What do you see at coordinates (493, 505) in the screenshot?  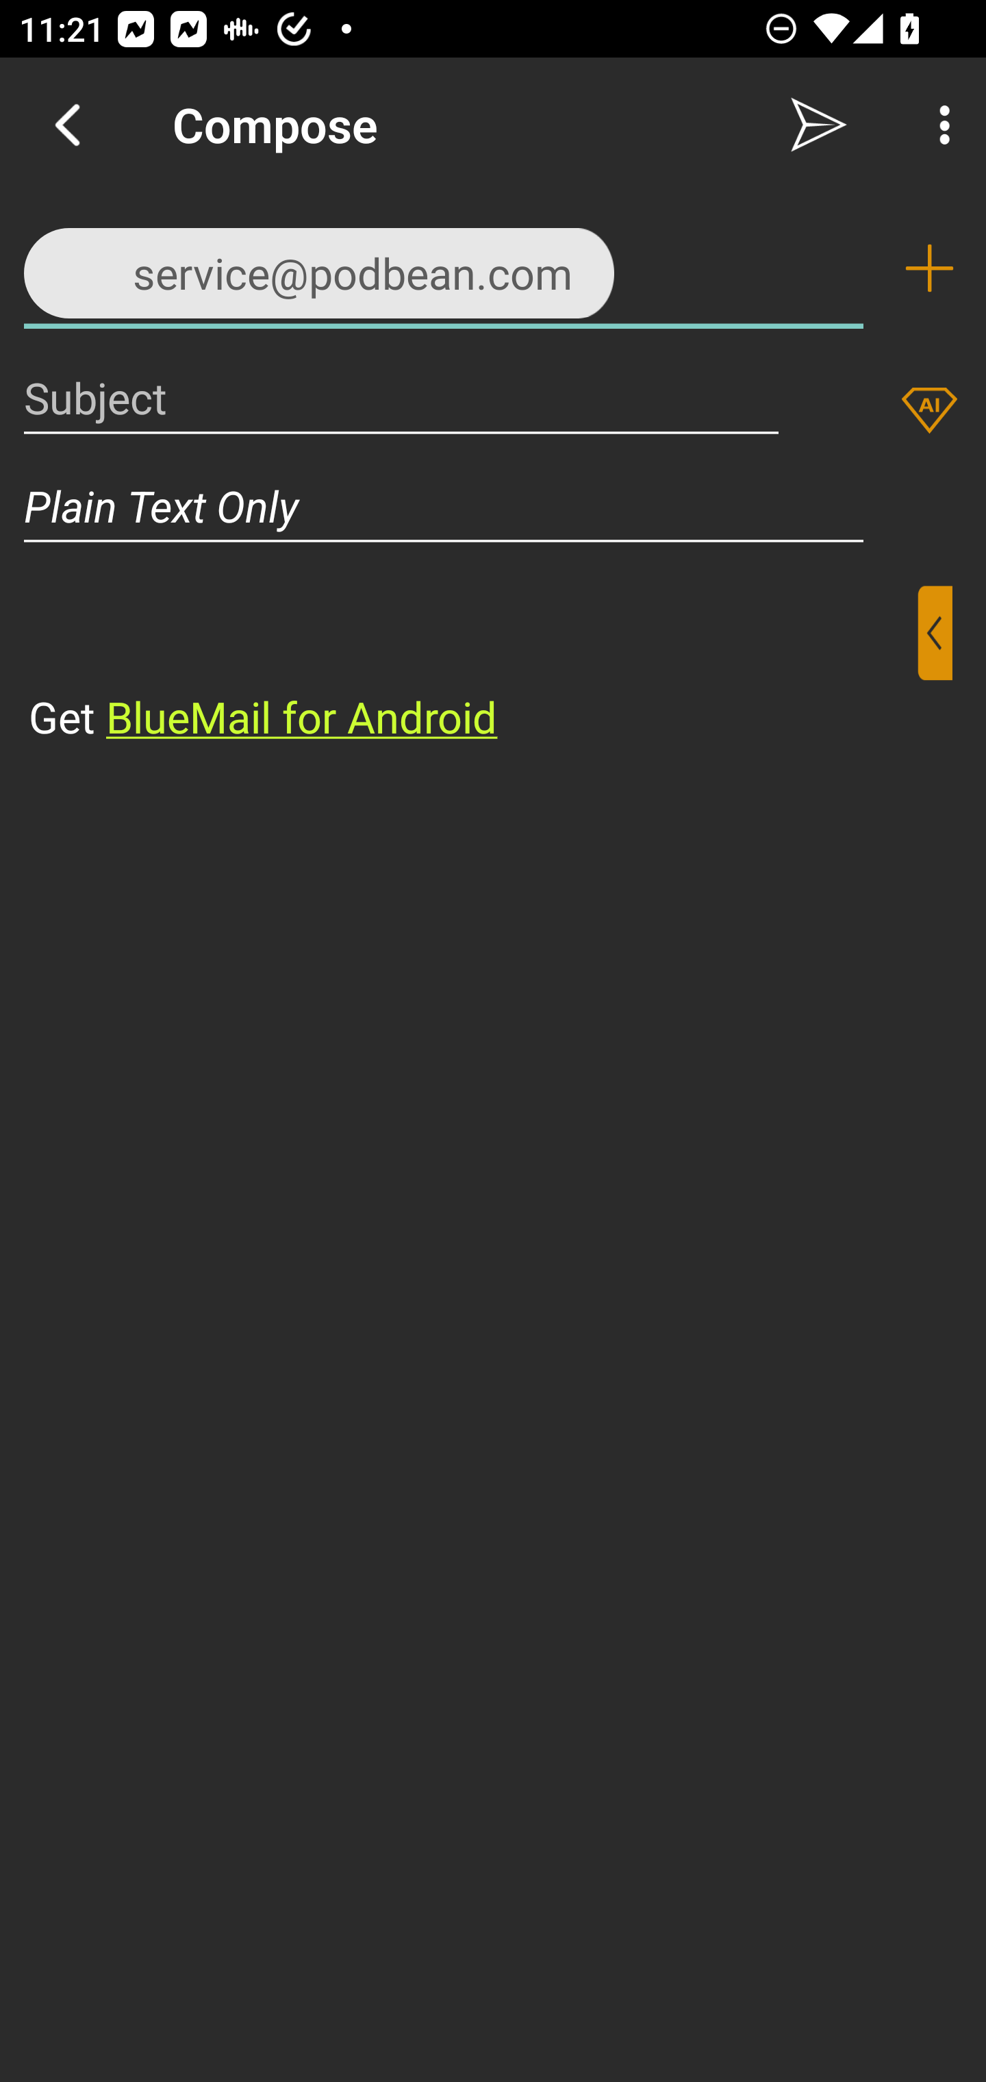 I see `Plain Text Only` at bounding box center [493, 505].